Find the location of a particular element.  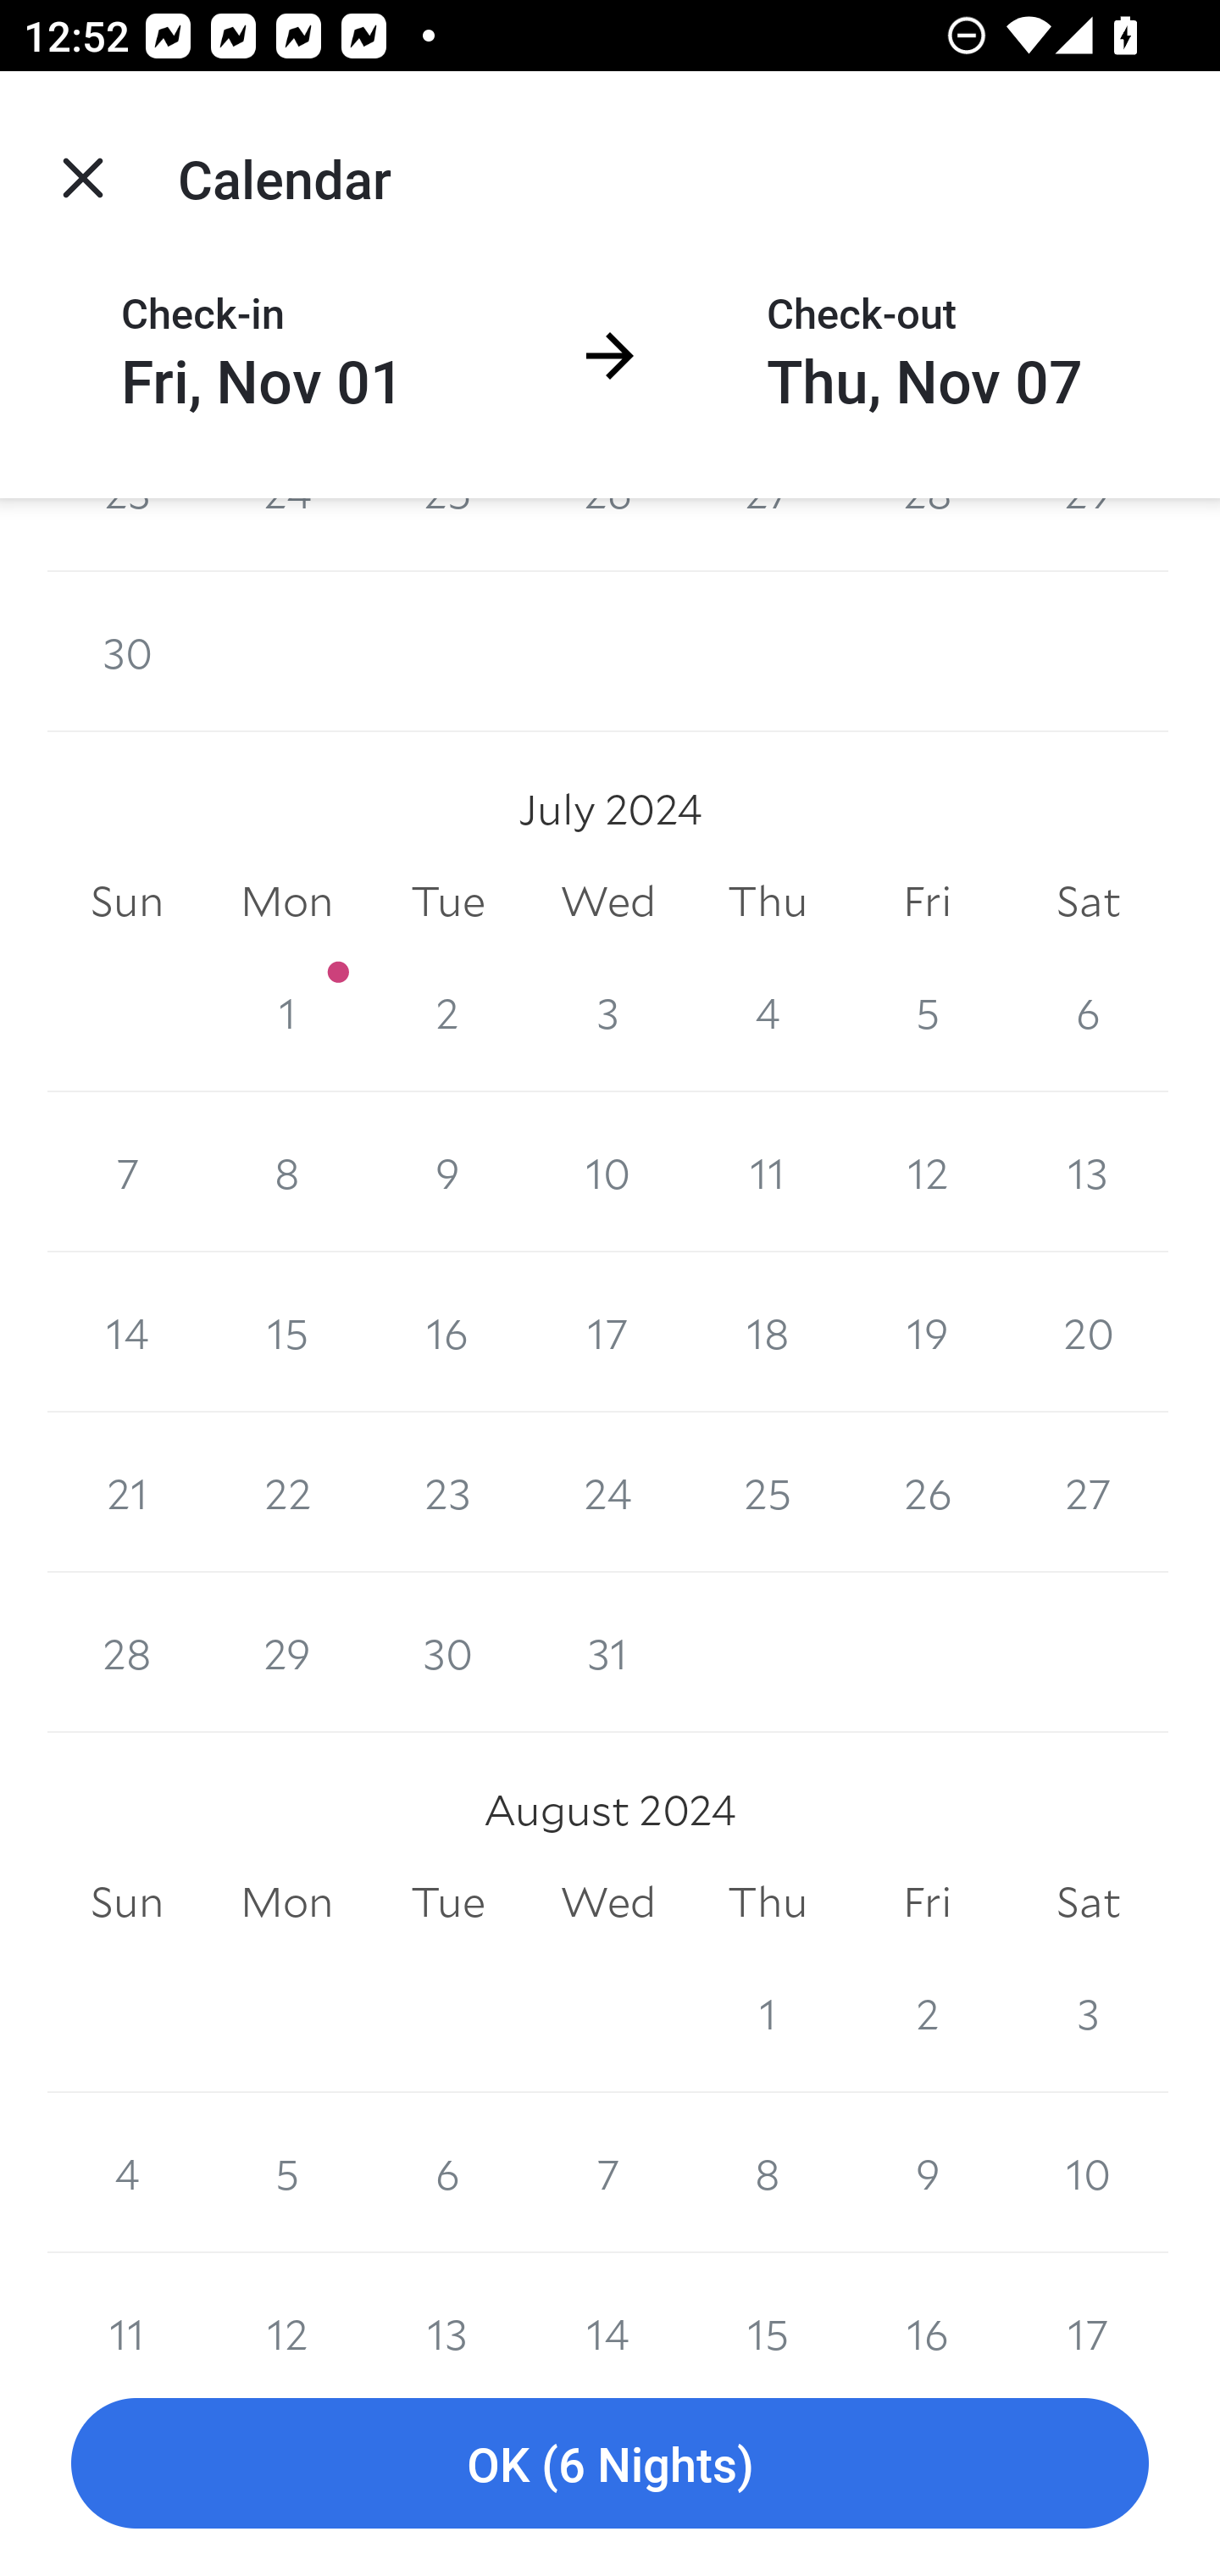

20 20 July 2024 is located at coordinates (1088, 1331).